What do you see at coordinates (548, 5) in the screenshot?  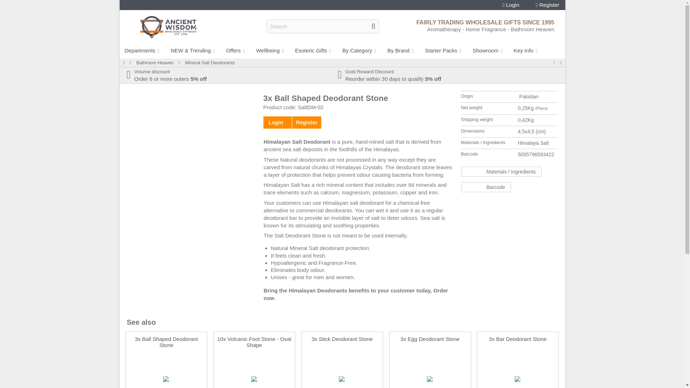 I see `Register` at bounding box center [548, 5].